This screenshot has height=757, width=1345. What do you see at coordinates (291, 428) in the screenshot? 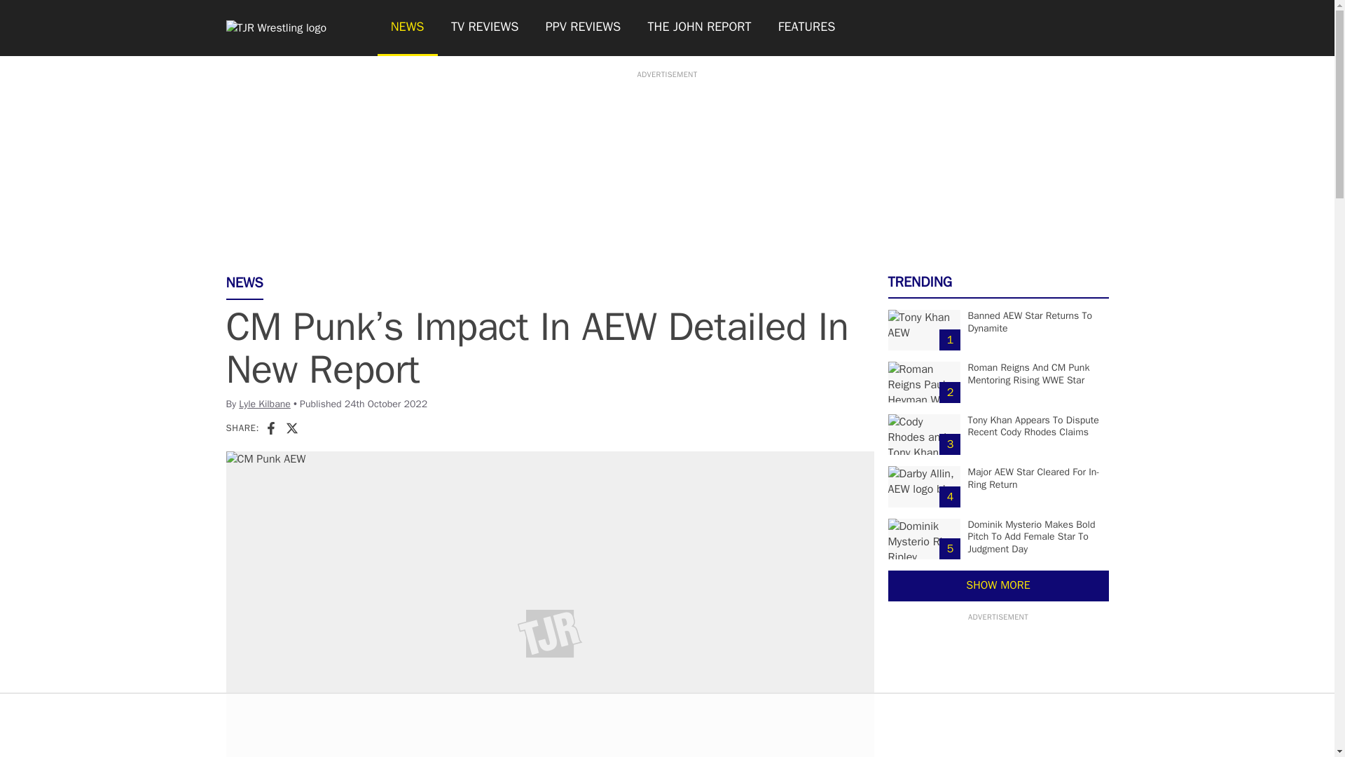
I see `X` at bounding box center [291, 428].